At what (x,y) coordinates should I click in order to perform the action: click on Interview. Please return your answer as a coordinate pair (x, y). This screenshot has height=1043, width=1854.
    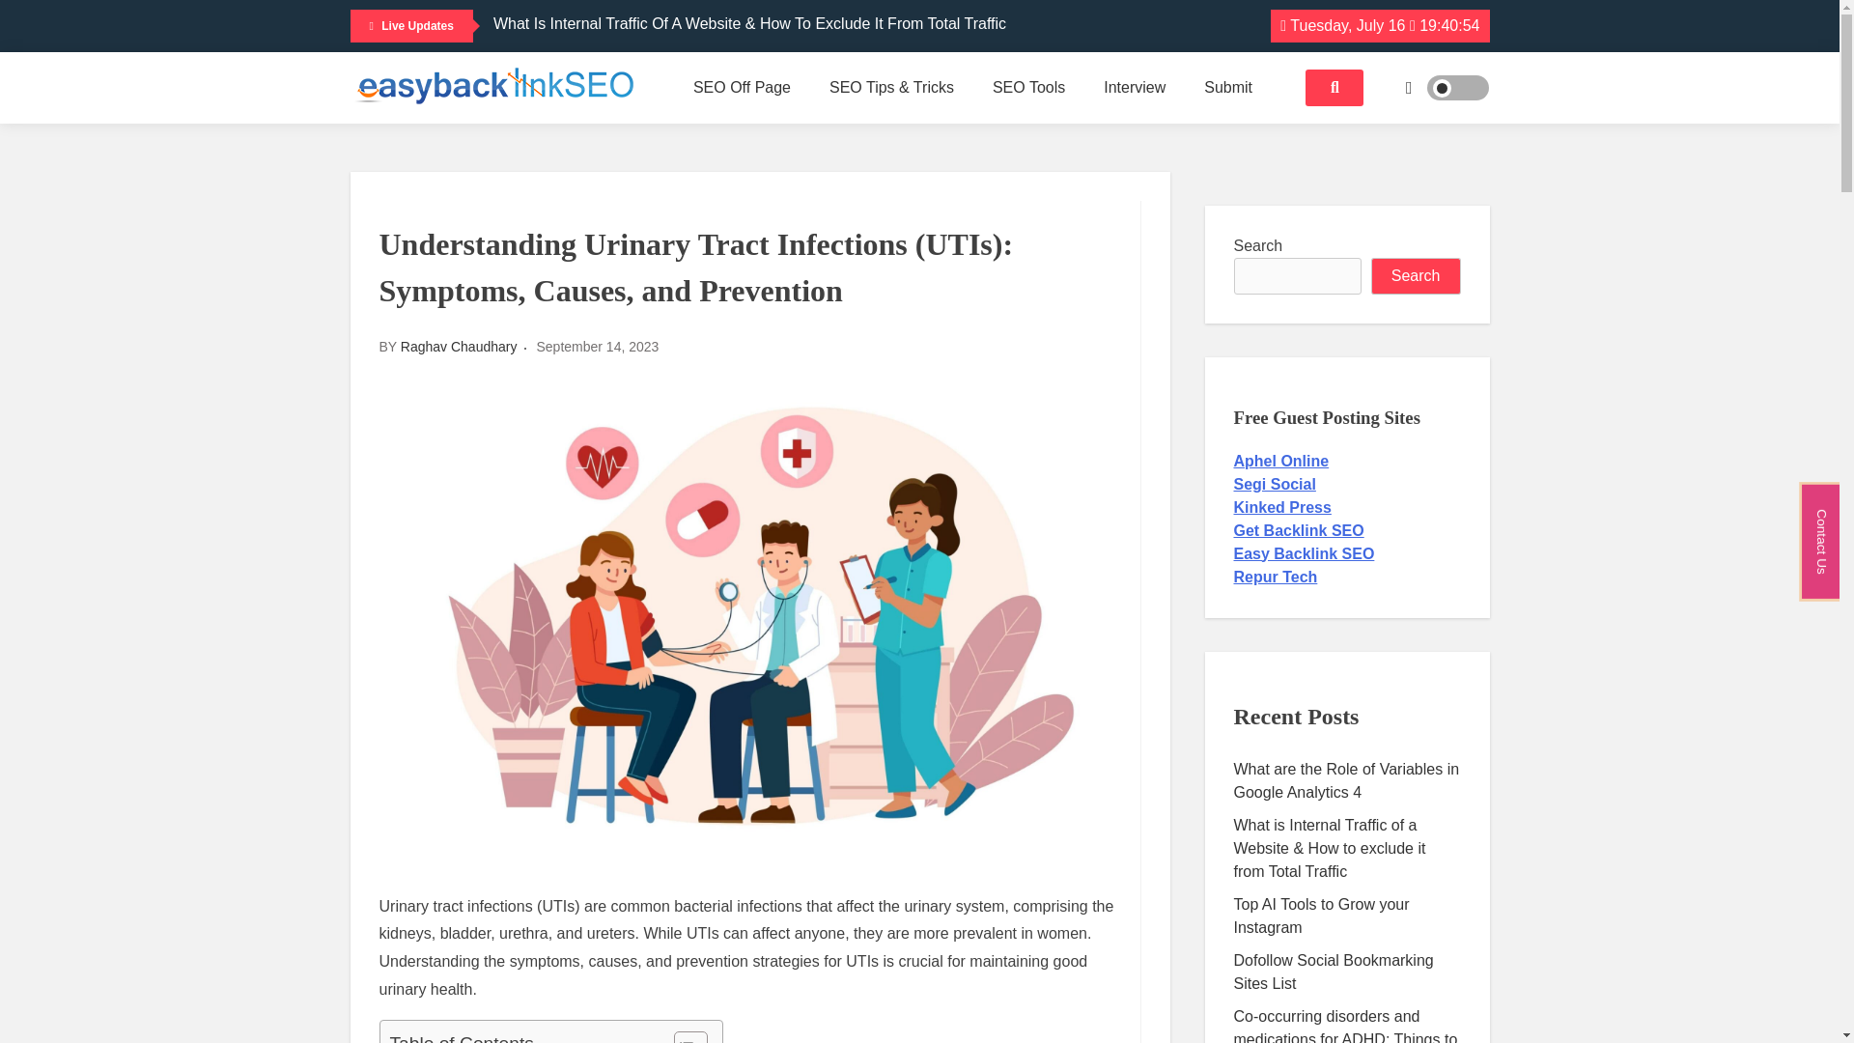
    Looking at the image, I should click on (1134, 88).